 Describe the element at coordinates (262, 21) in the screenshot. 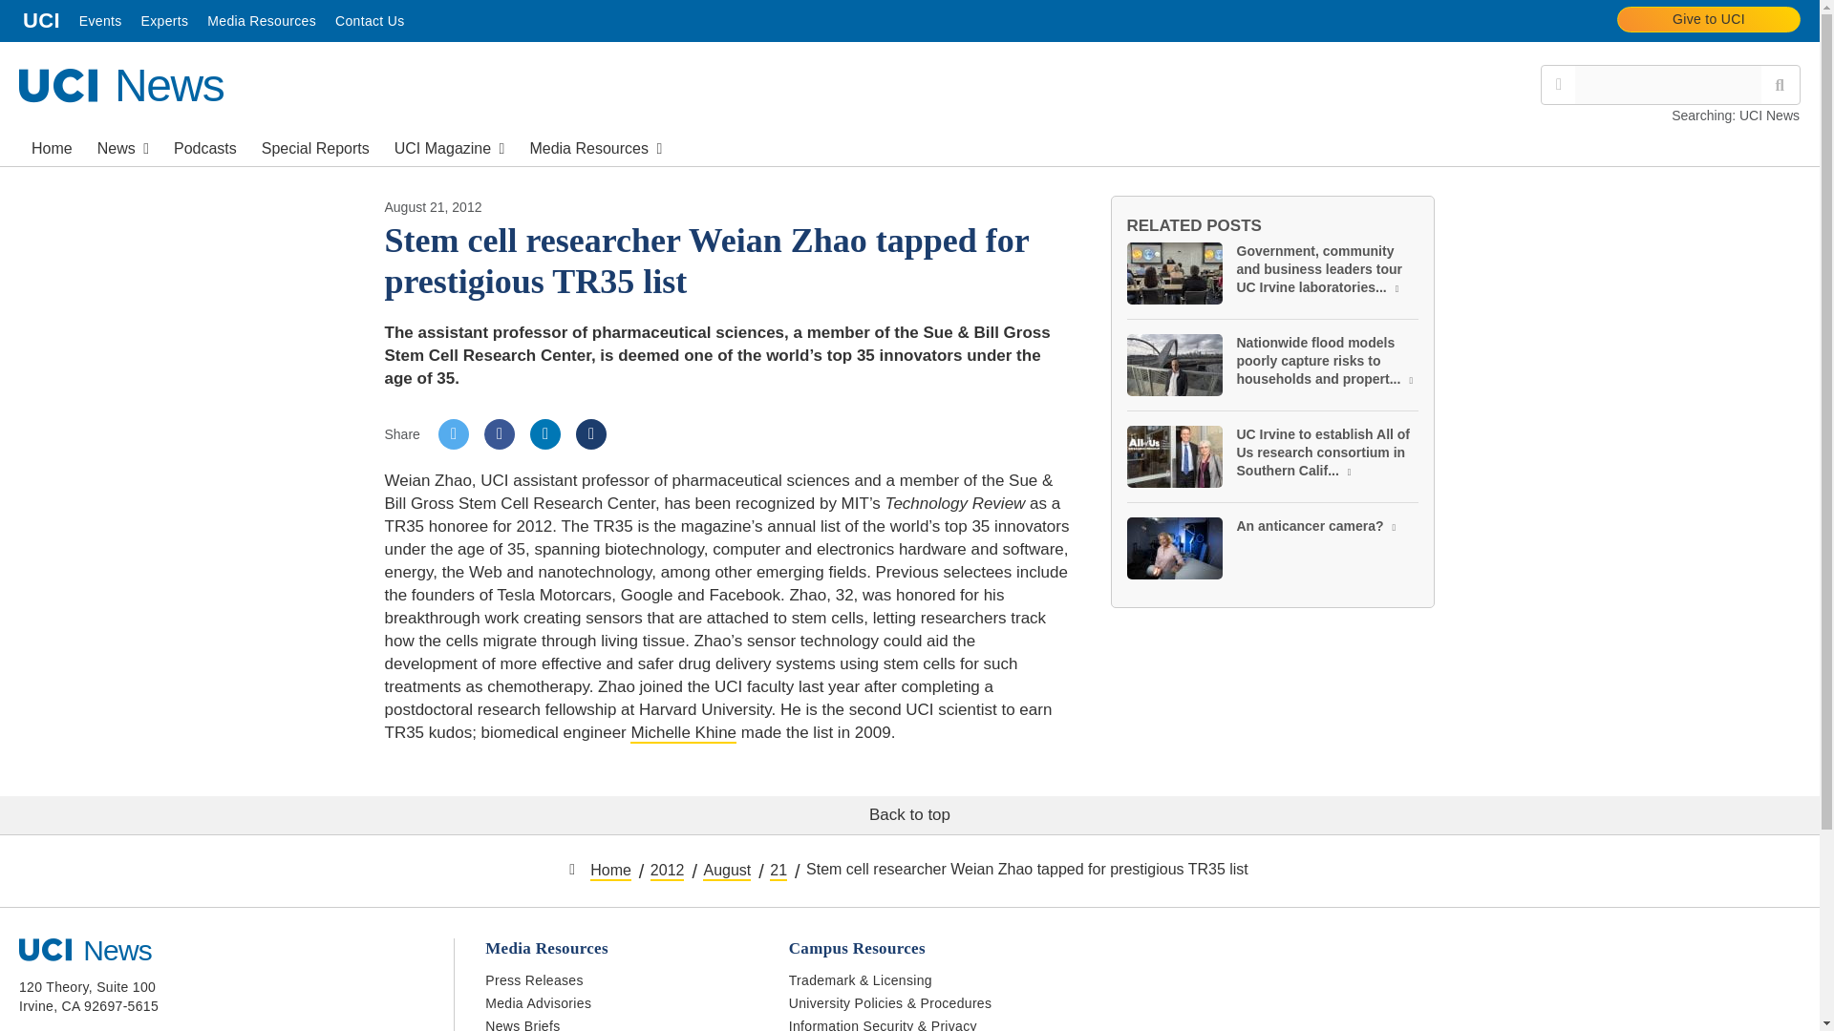

I see `Media Resources` at that location.